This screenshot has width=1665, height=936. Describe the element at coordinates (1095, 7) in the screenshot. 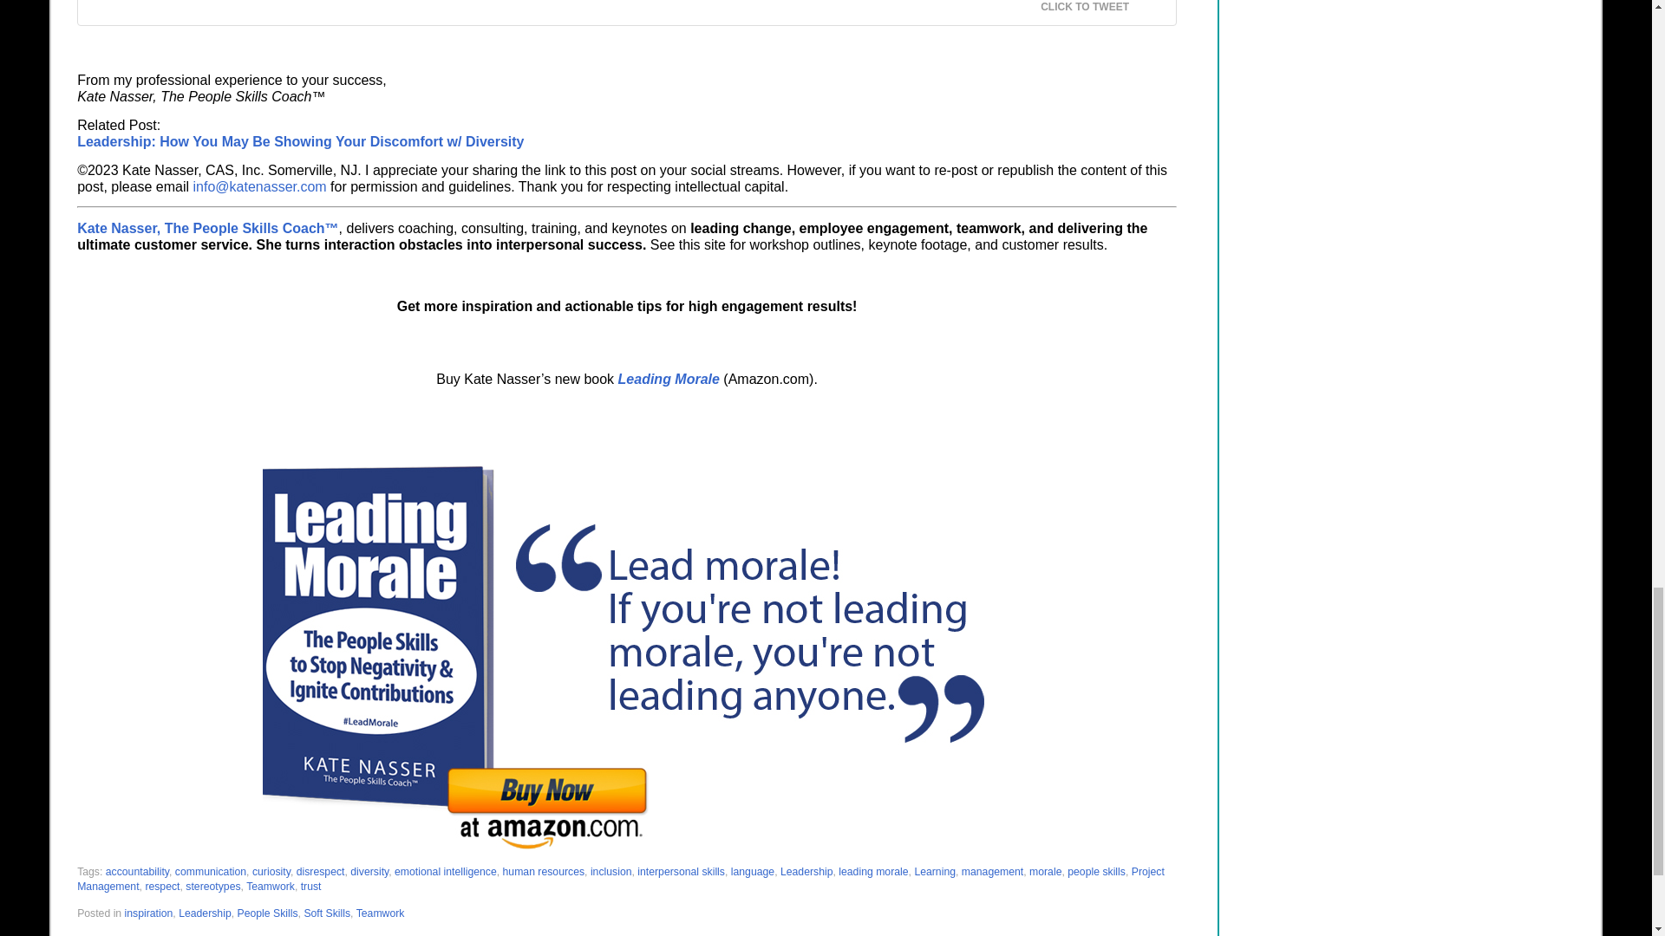

I see `CLICK TO TWEET` at that location.